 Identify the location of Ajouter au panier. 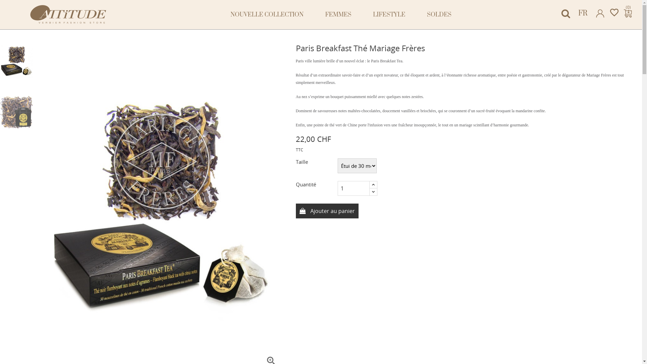
(327, 211).